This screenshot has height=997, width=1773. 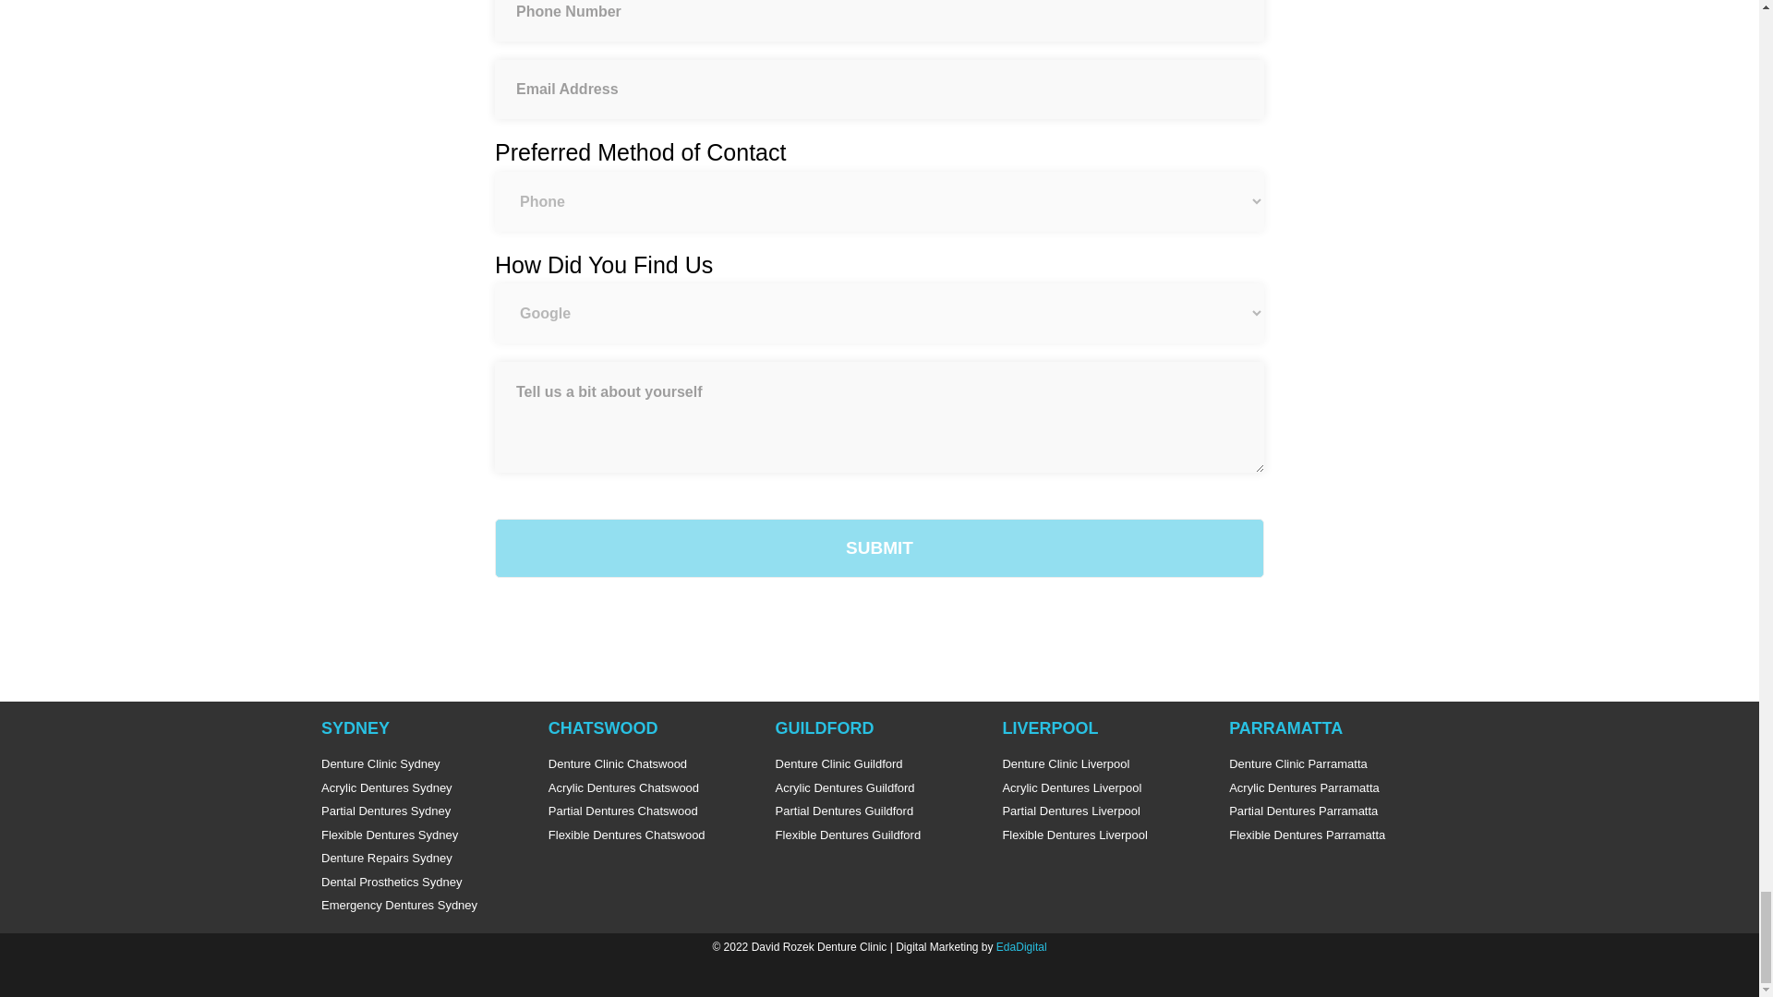 I want to click on Flexible Dentures Guildford, so click(x=879, y=835).